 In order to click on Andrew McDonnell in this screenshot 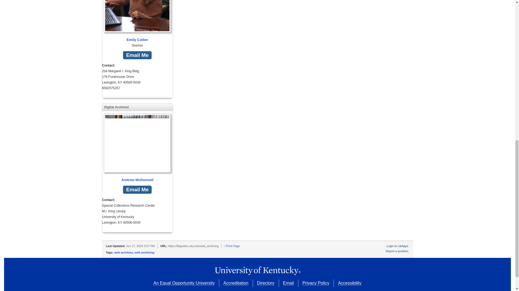, I will do `click(137, 148)`.